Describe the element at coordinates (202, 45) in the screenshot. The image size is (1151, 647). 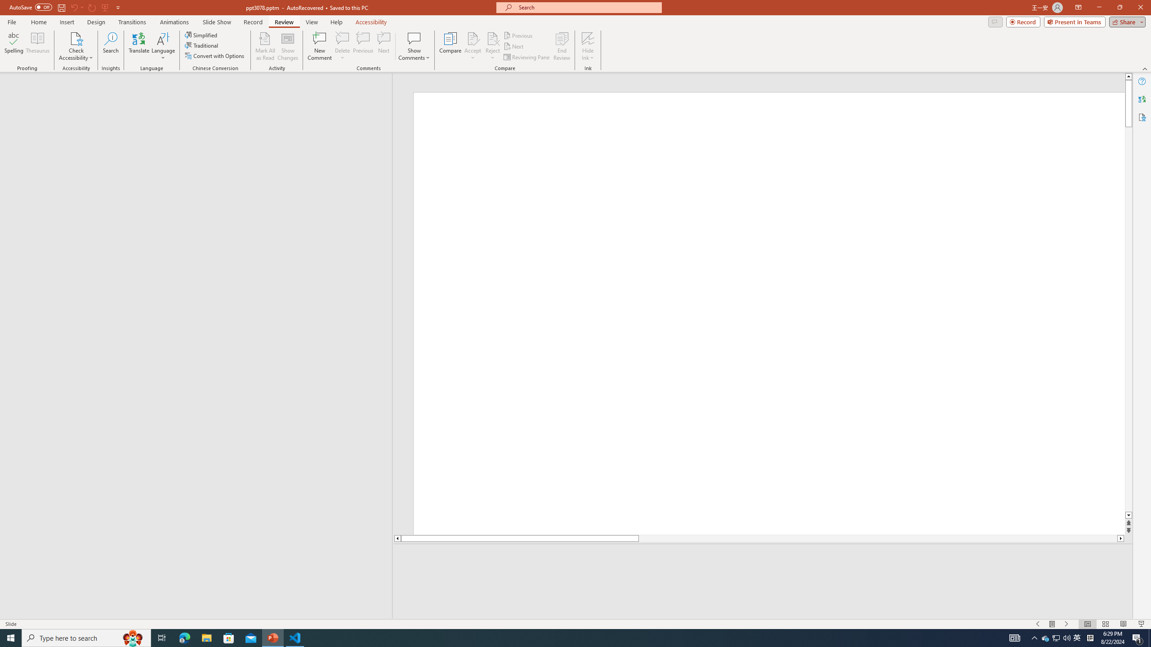
I see `Traditional` at that location.